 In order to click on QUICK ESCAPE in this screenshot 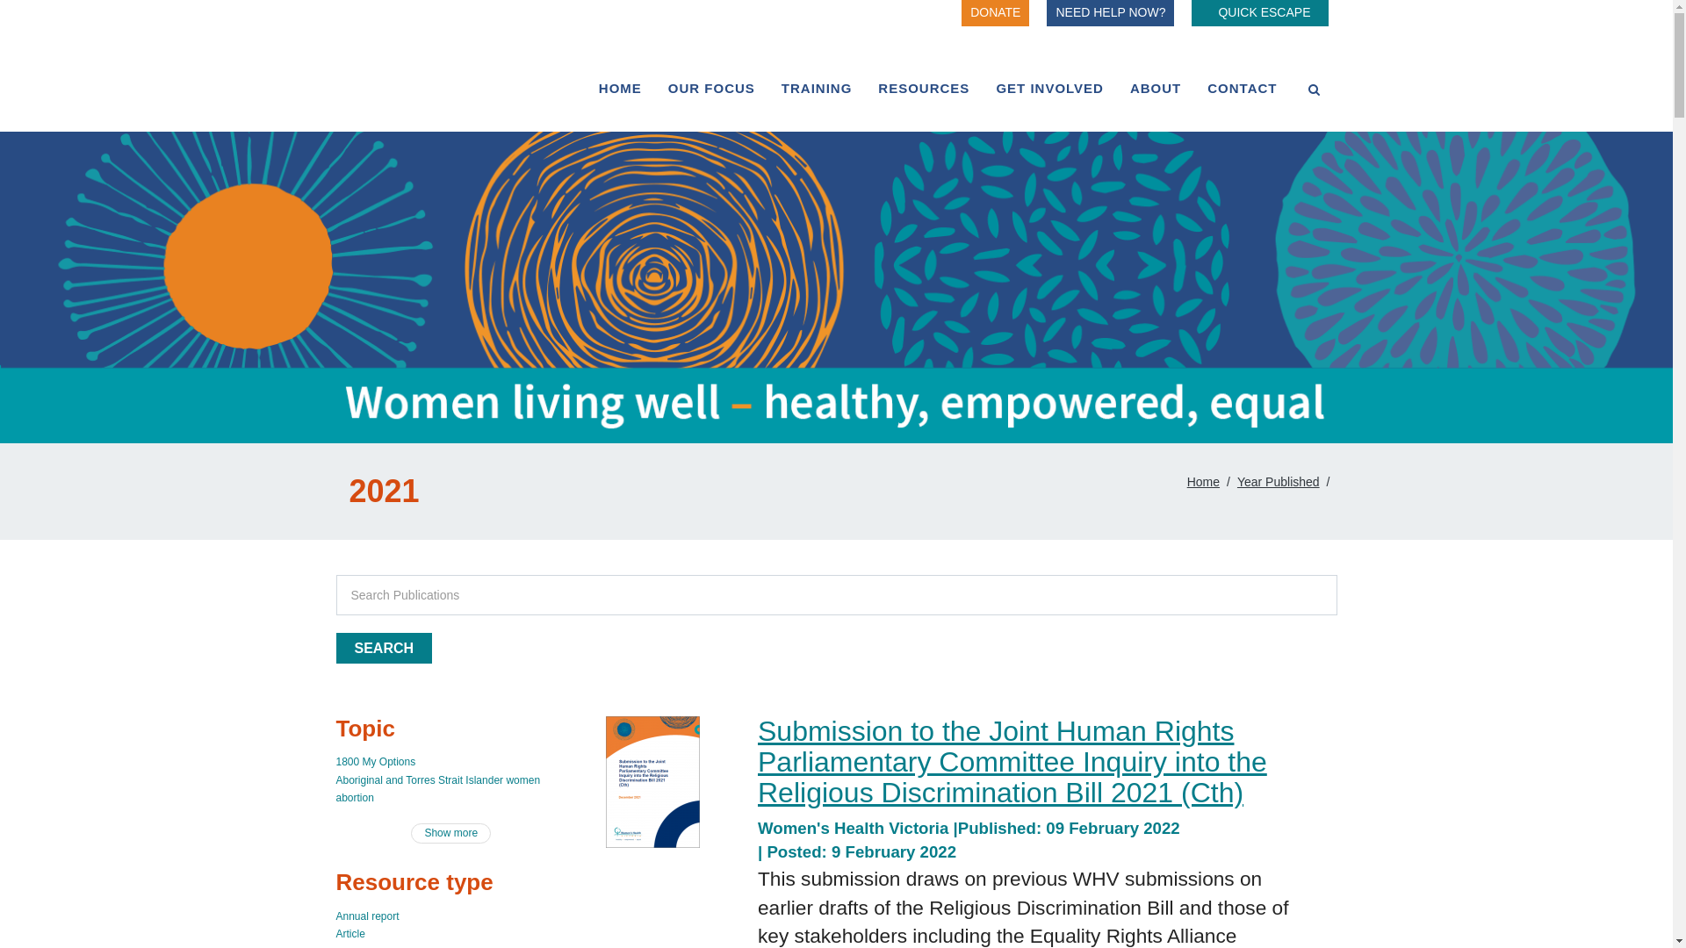, I will do `click(1259, 13)`.